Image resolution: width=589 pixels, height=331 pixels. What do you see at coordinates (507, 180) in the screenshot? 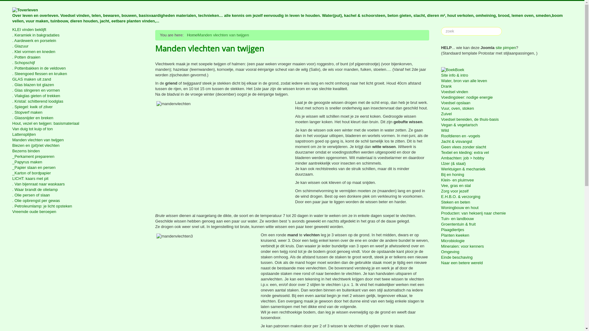
I see `Klein- en pluimvee` at bounding box center [507, 180].